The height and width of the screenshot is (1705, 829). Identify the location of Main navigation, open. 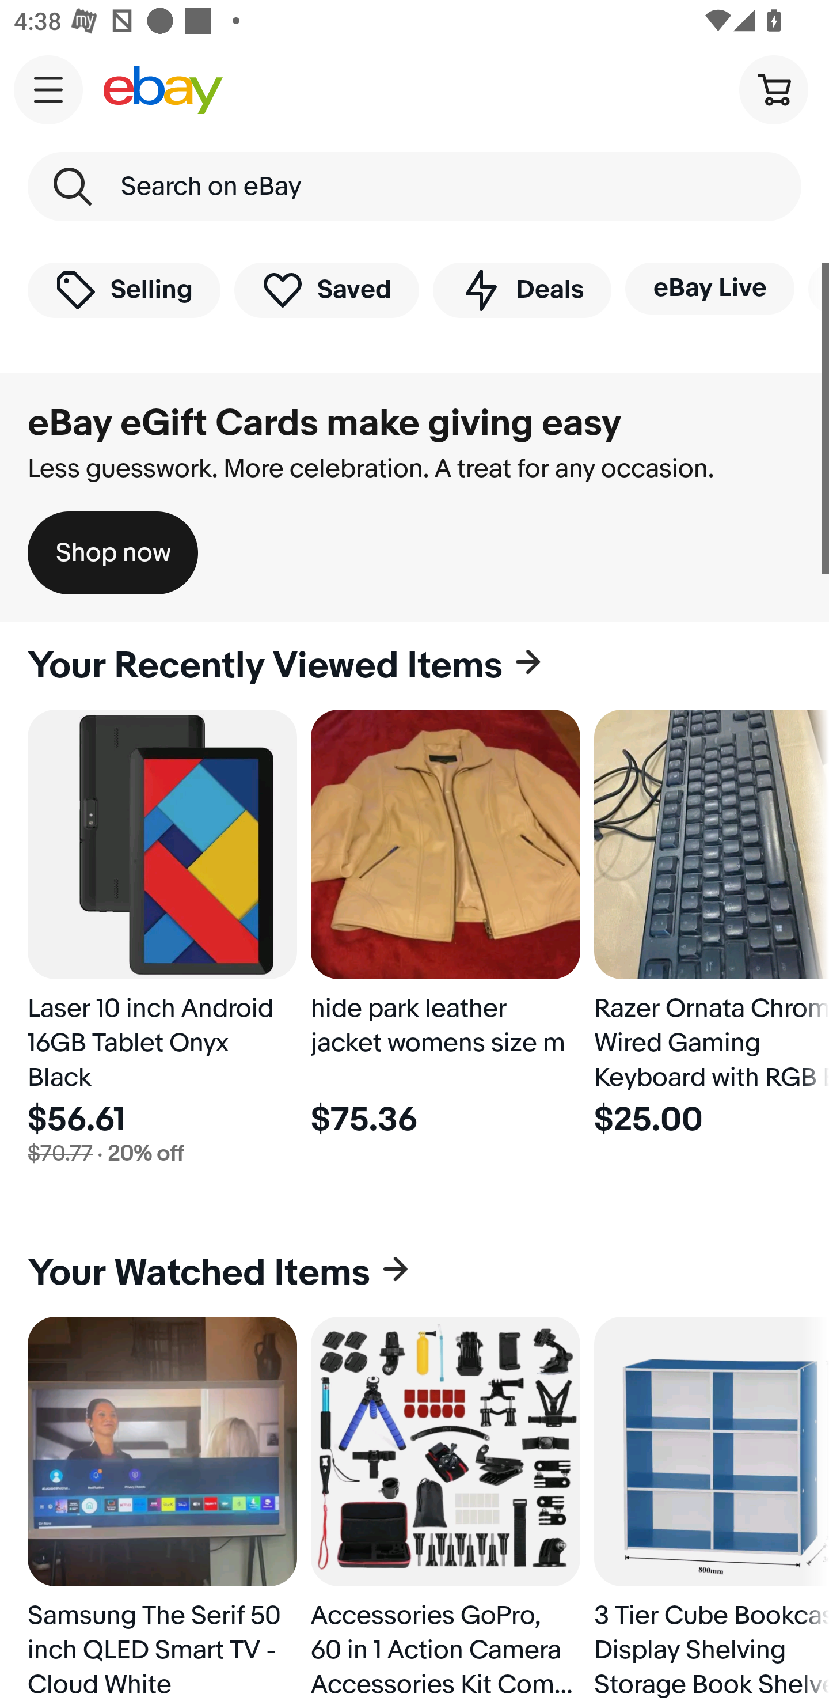
(48, 89).